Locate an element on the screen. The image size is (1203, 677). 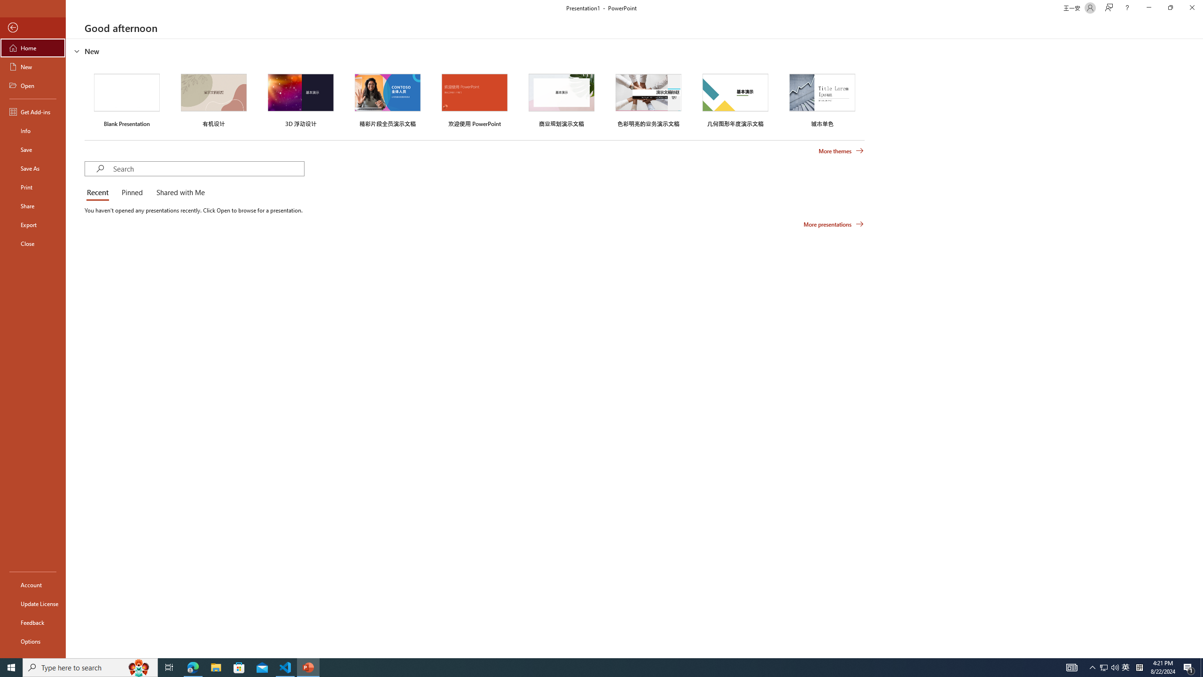
New is located at coordinates (33, 67).